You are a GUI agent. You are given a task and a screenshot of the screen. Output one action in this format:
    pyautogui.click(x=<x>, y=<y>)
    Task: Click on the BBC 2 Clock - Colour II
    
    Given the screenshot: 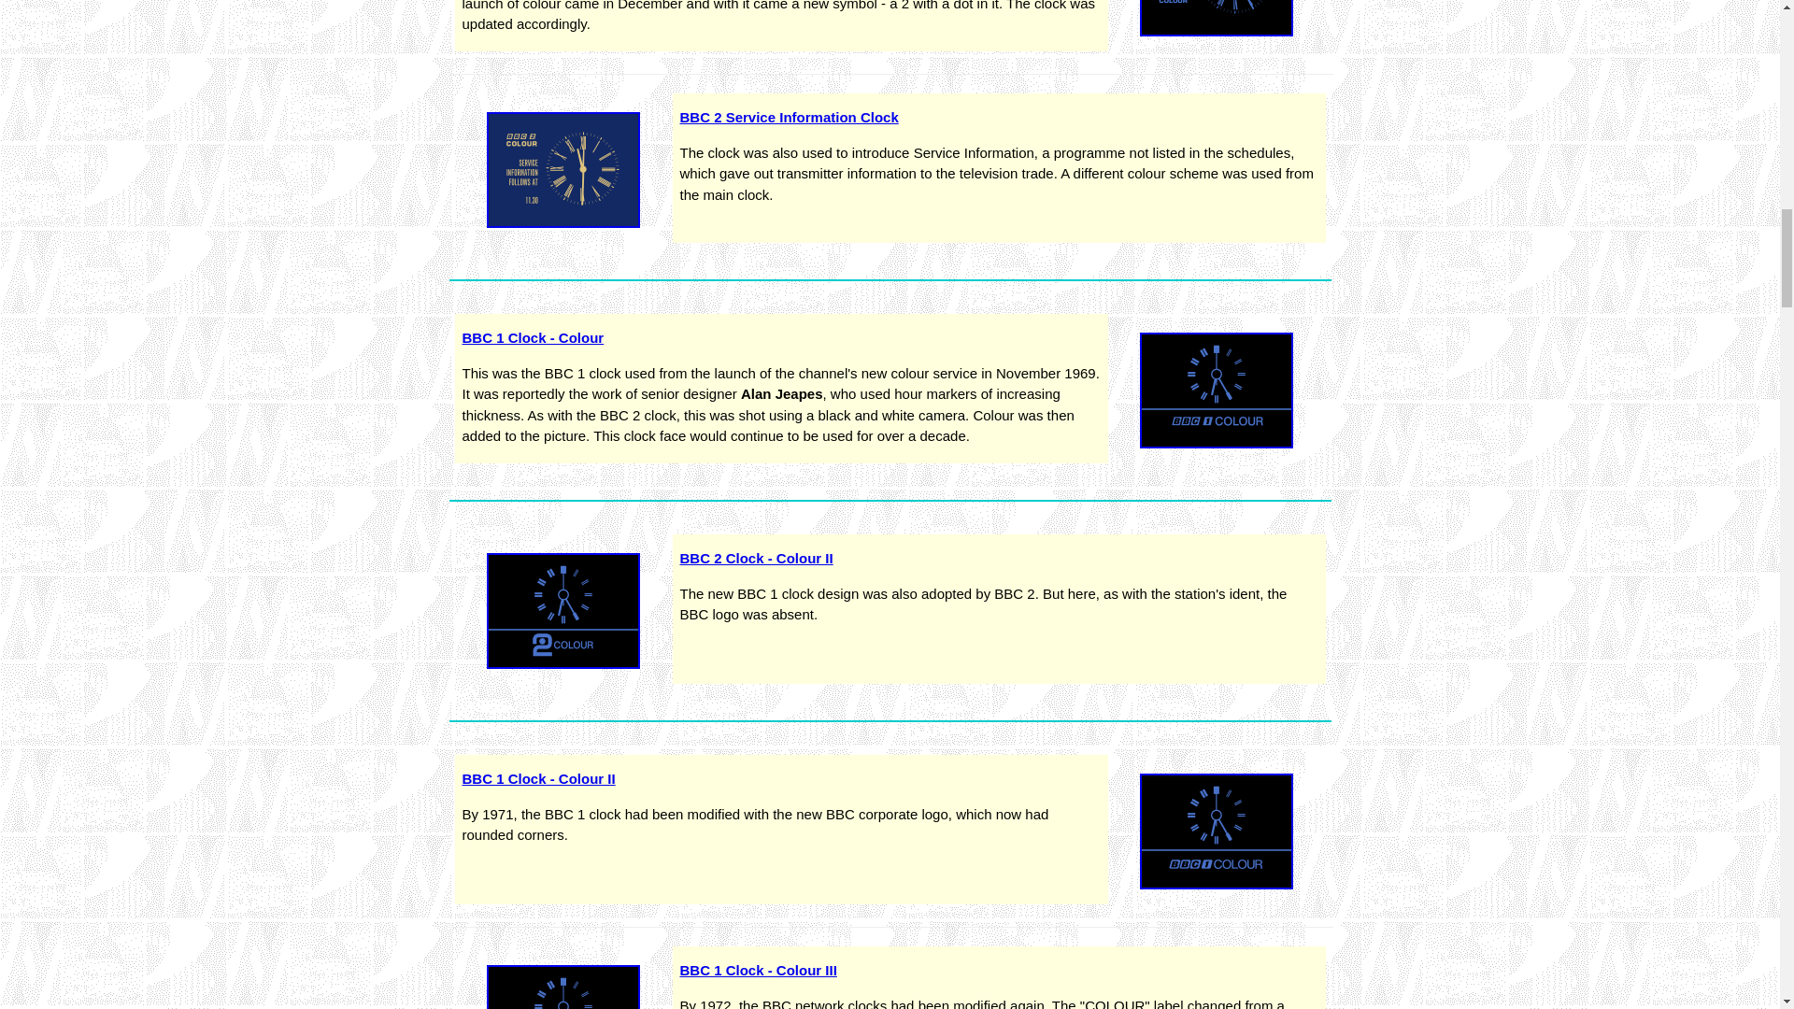 What is the action you would take?
    pyautogui.click(x=757, y=557)
    